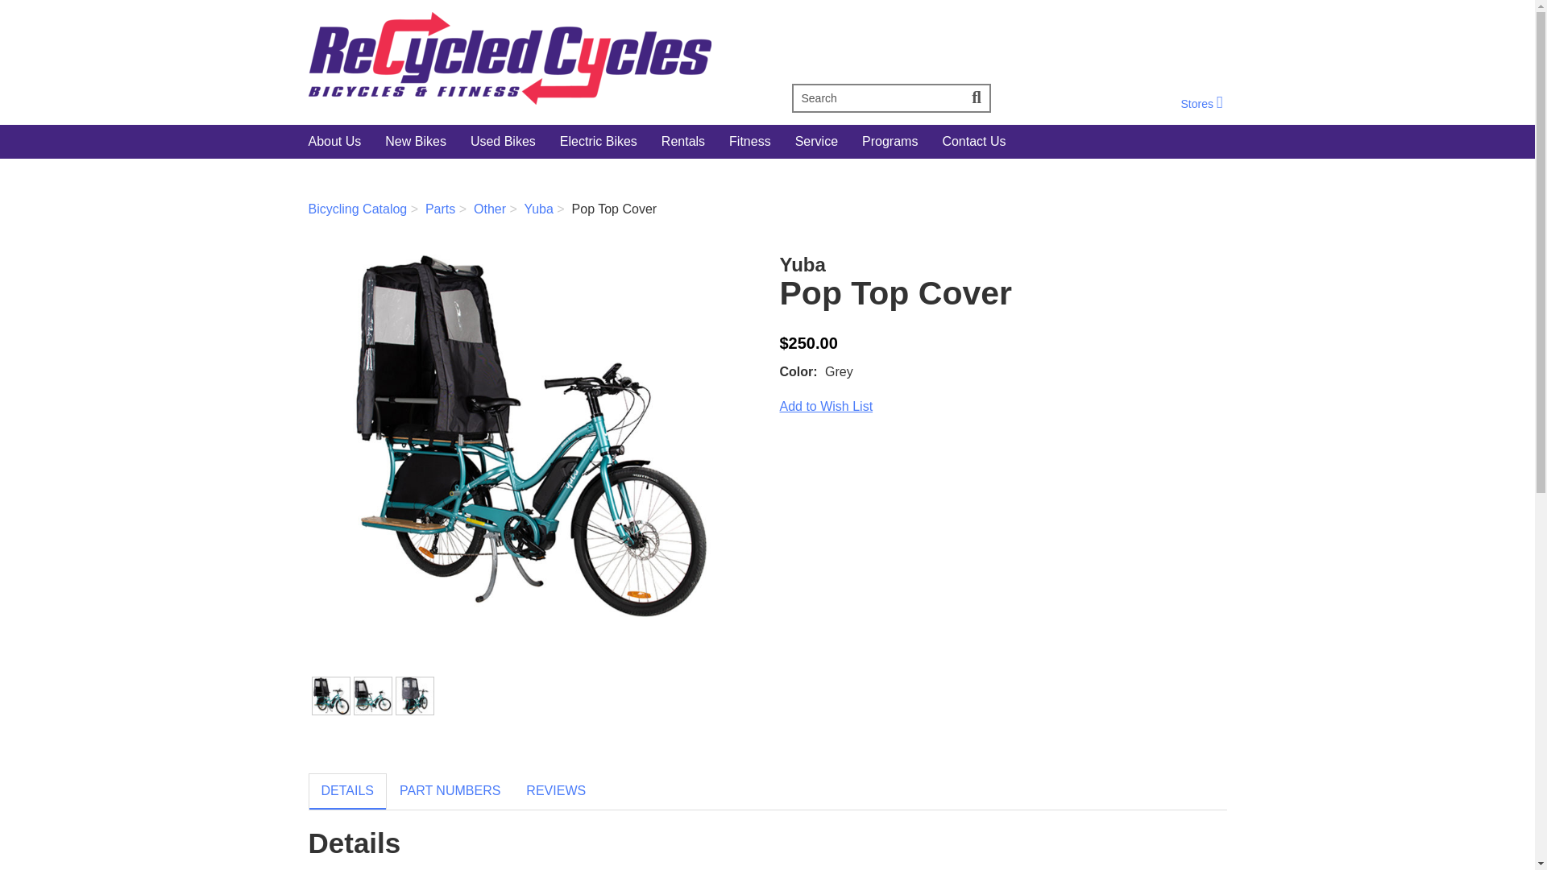  What do you see at coordinates (489, 208) in the screenshot?
I see `Search` at bounding box center [489, 208].